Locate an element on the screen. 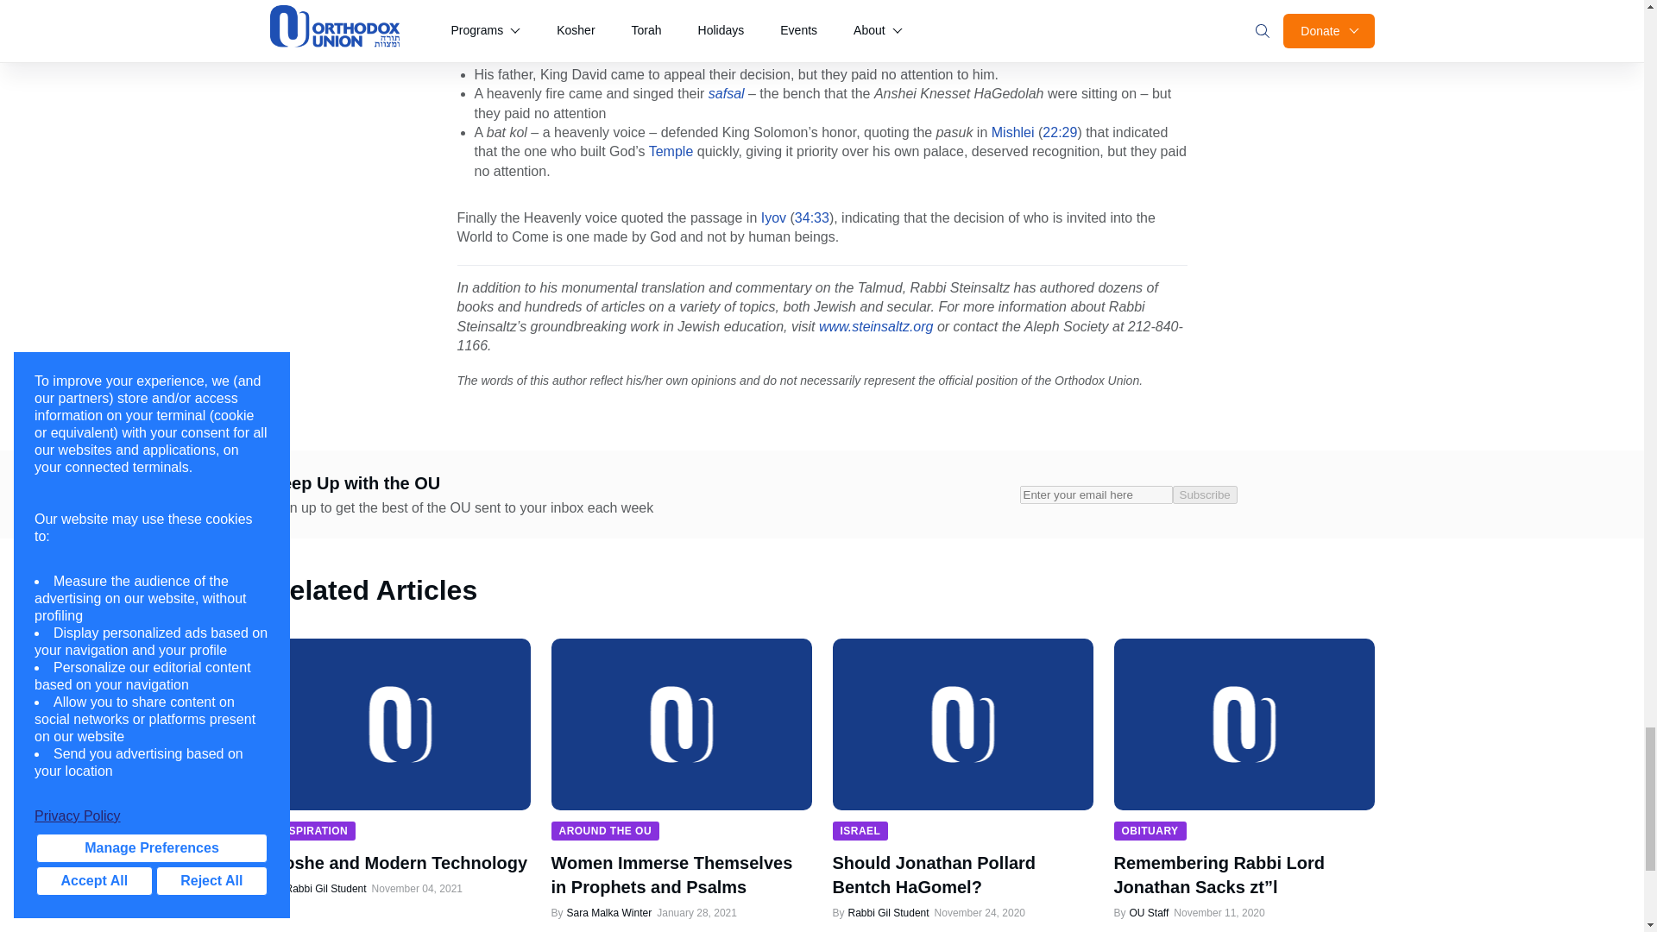  Posts by Rabbi Gil Student is located at coordinates (324, 888).